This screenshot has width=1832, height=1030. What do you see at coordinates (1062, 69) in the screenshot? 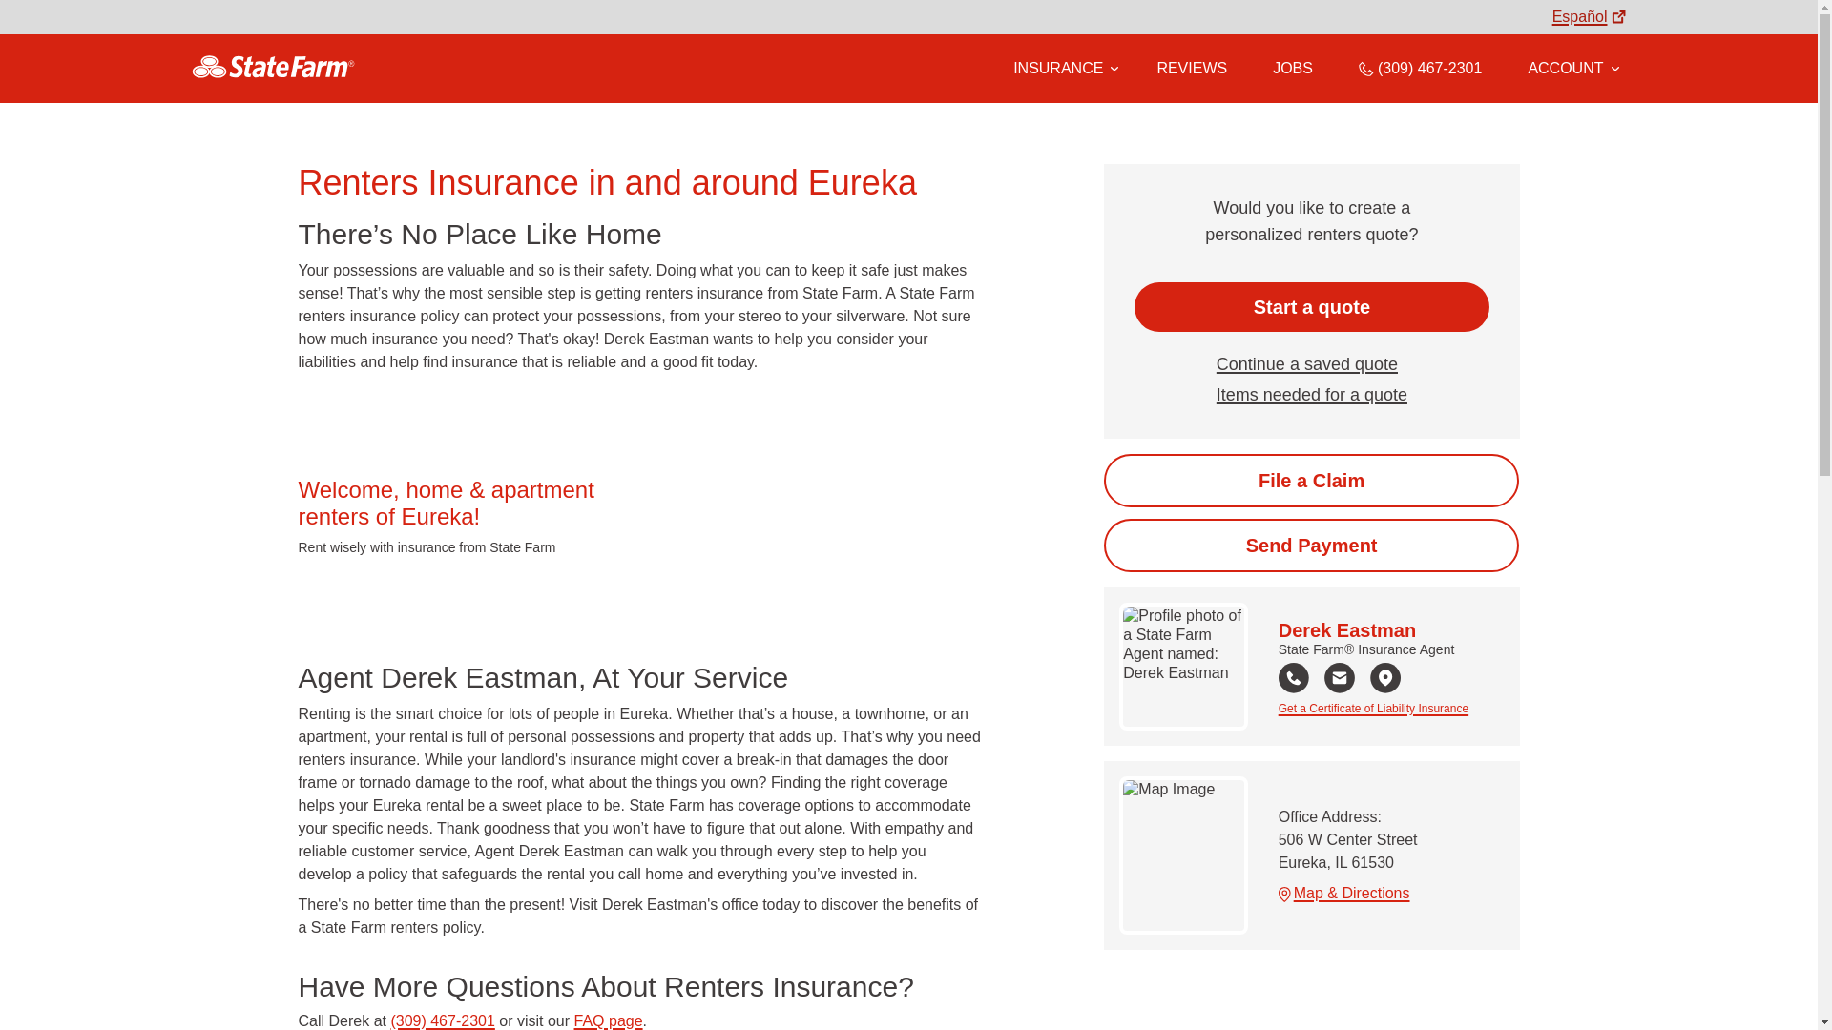
I see `Insurance` at bounding box center [1062, 69].